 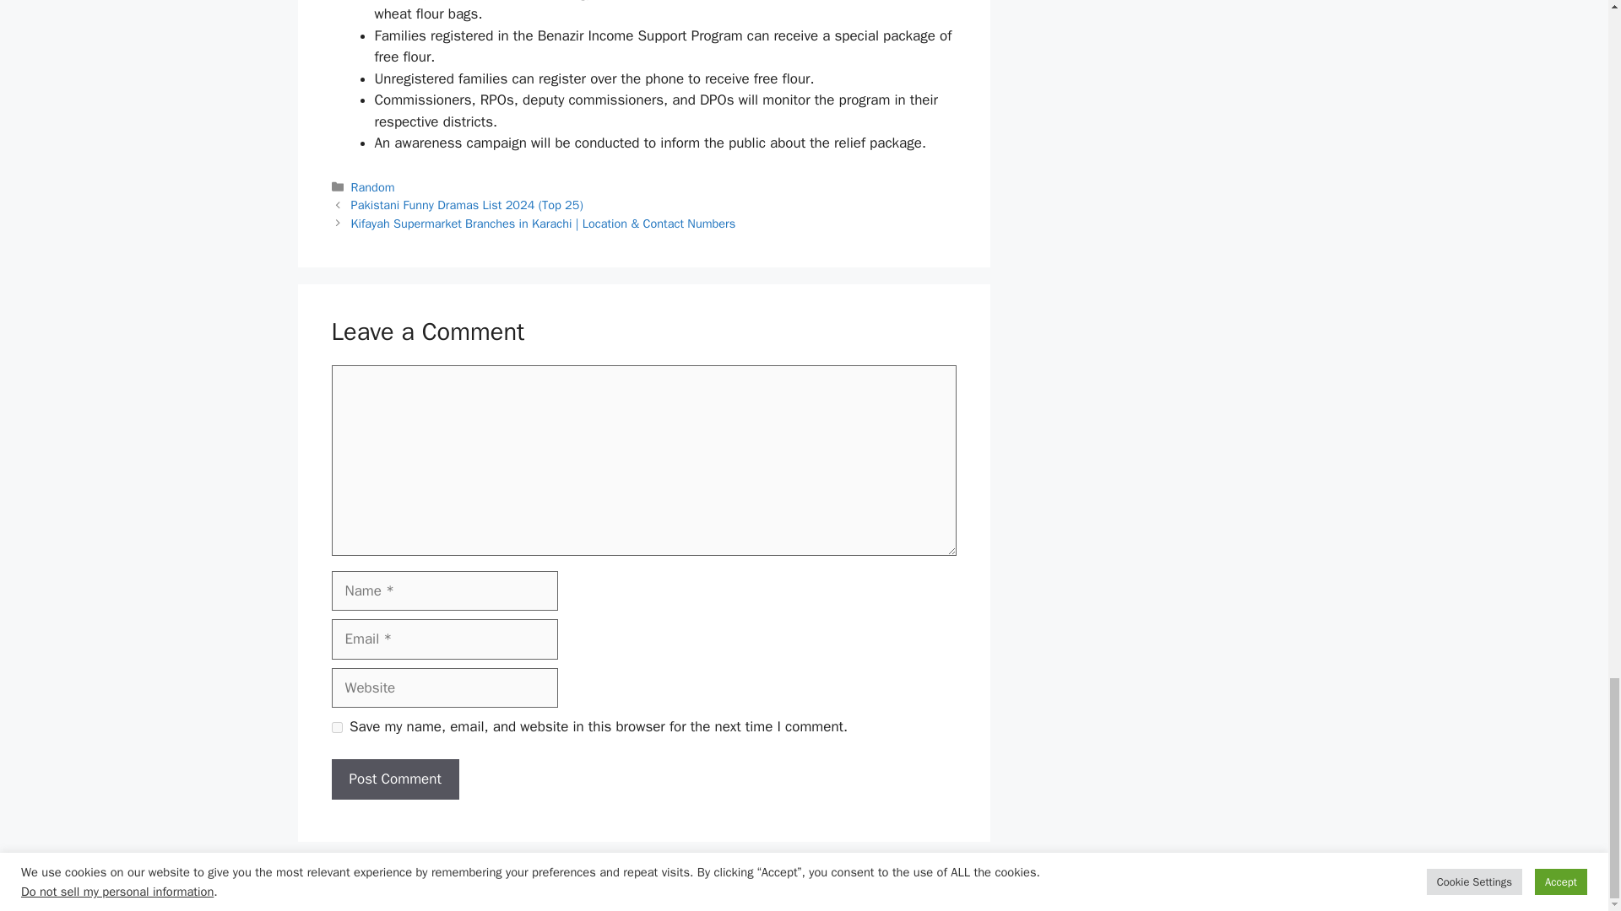 I want to click on Privacy Policy, so click(x=962, y=885).